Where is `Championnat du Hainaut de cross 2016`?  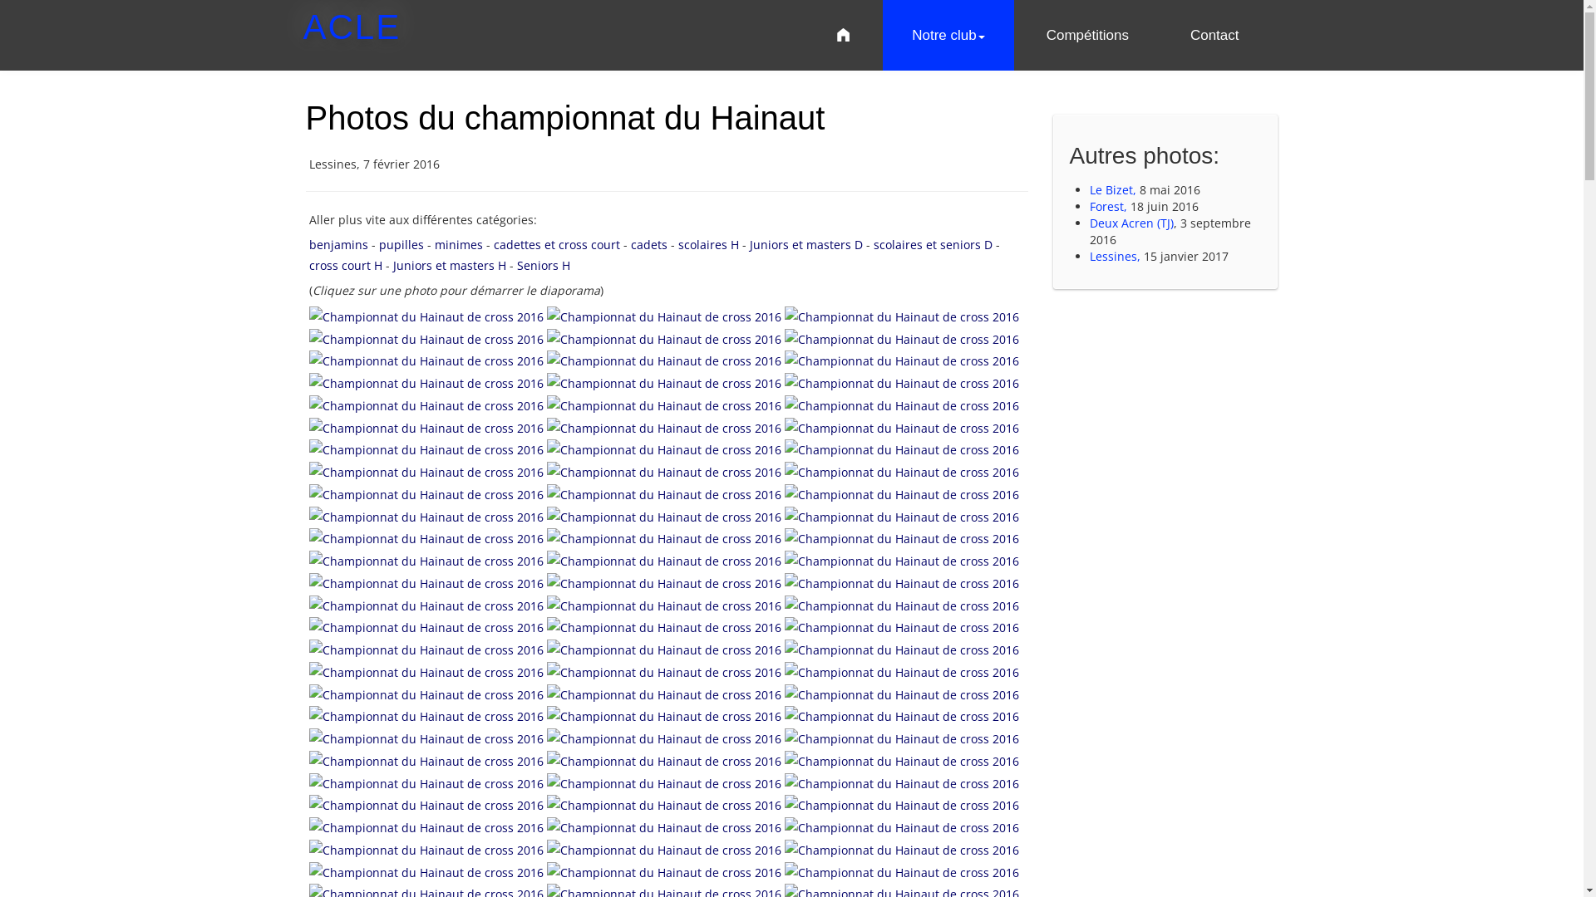 Championnat du Hainaut de cross 2016 is located at coordinates (664, 782).